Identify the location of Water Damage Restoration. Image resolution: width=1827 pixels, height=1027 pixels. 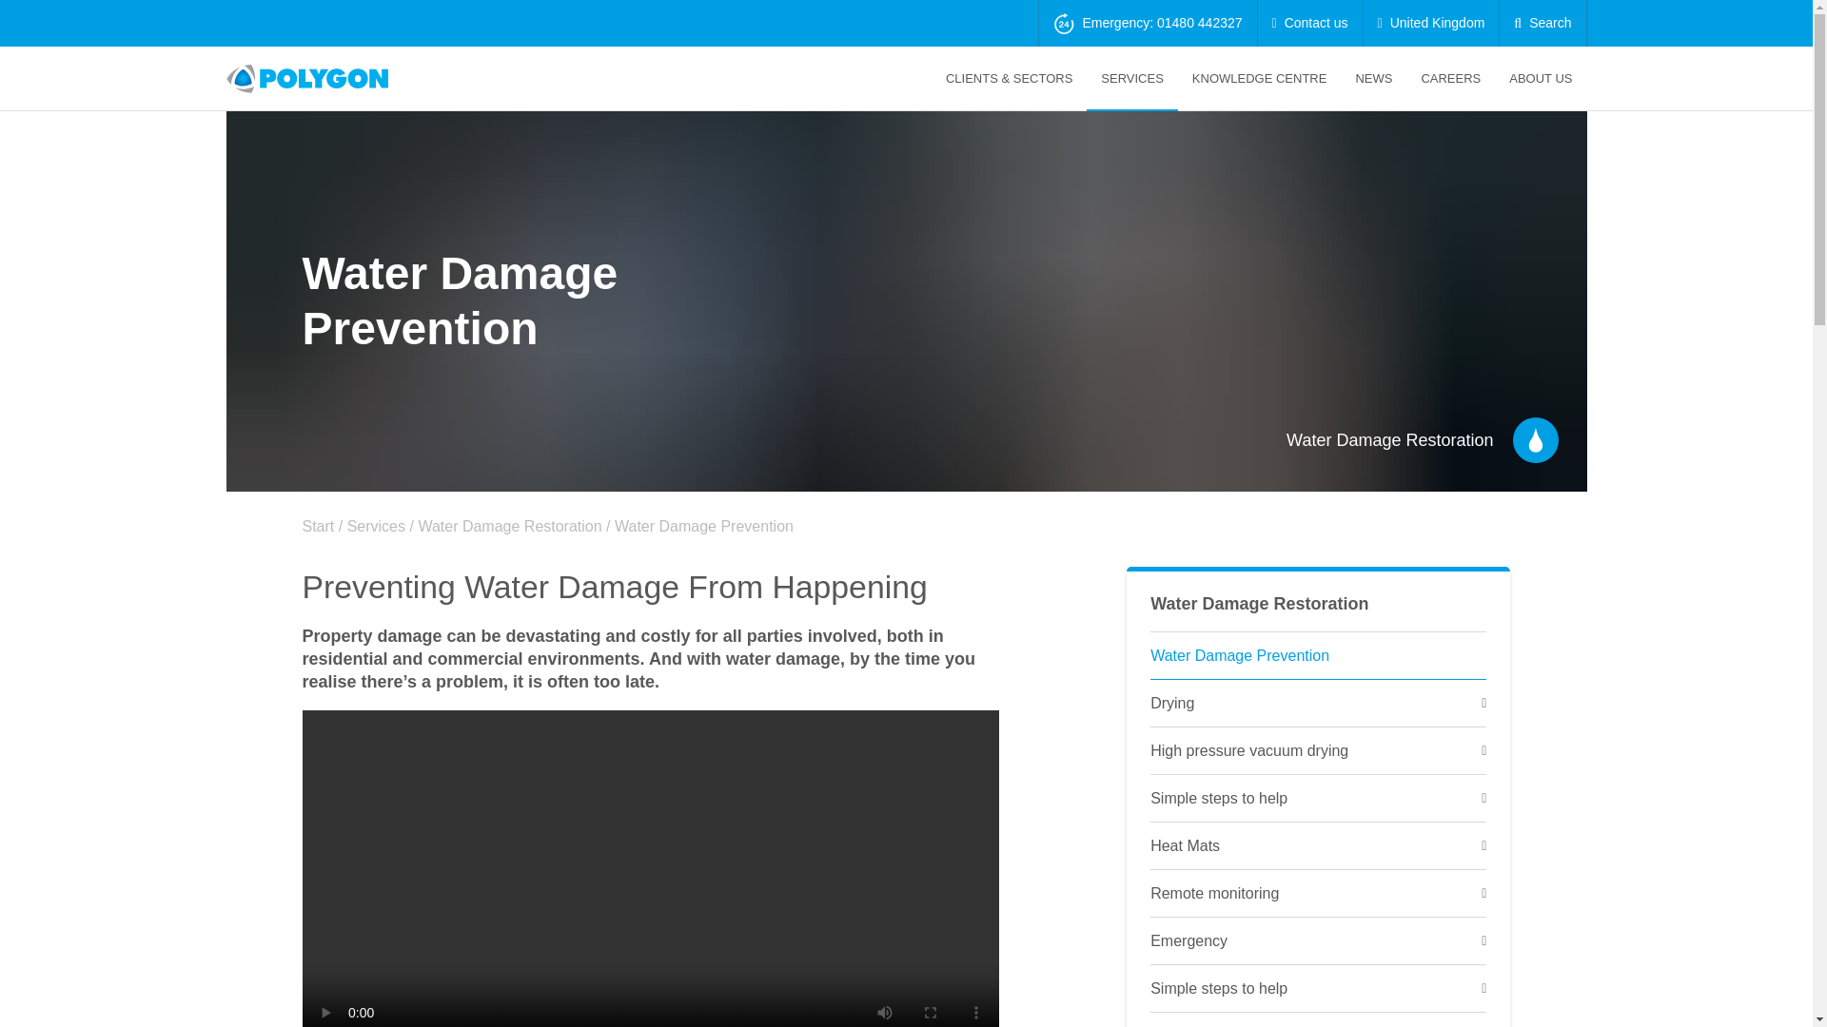
(1260, 603).